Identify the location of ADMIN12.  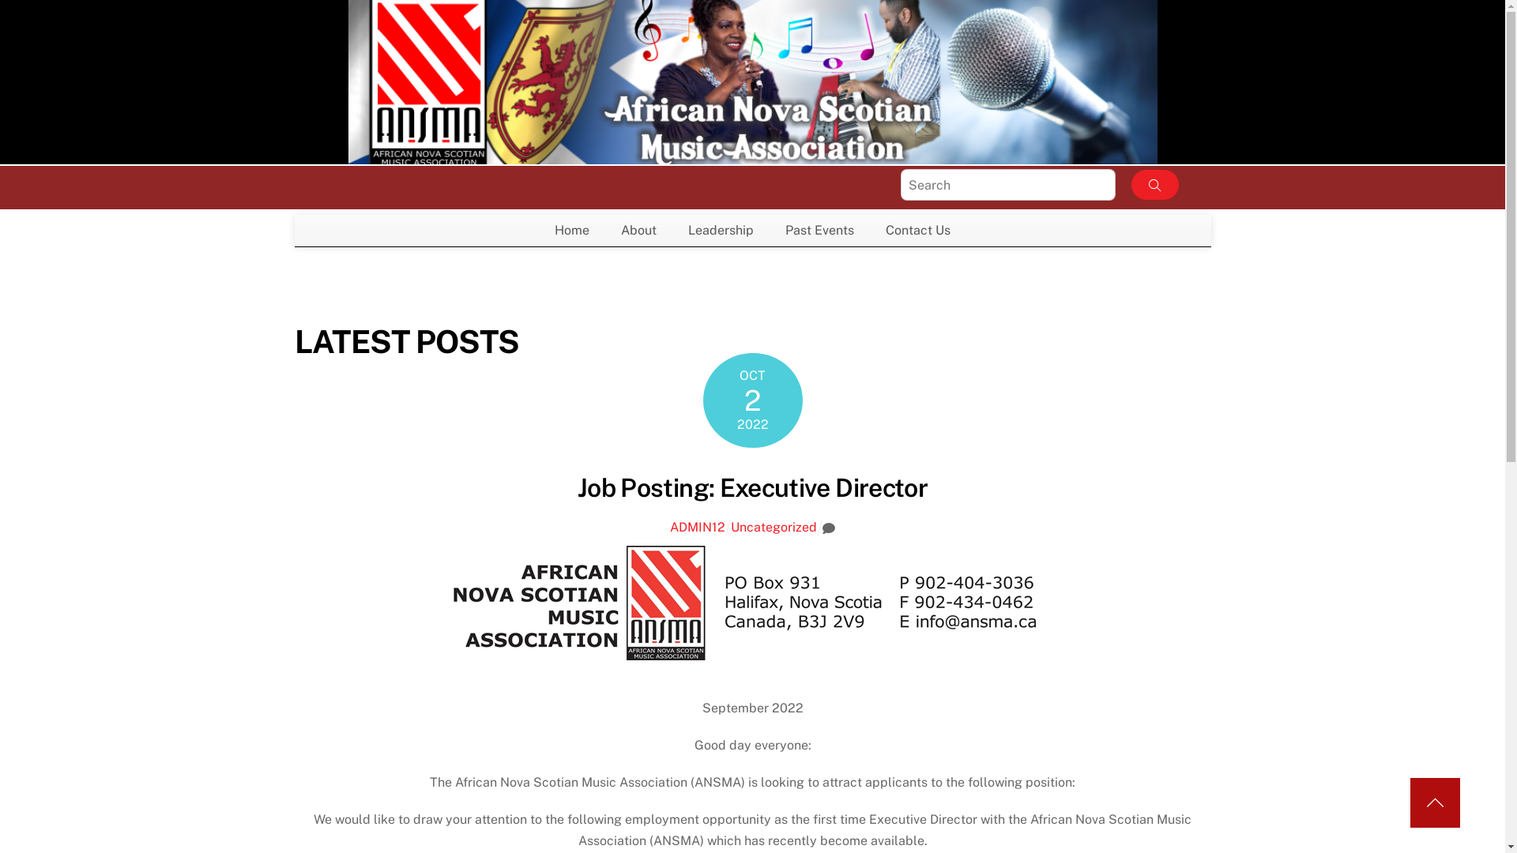
(698, 528).